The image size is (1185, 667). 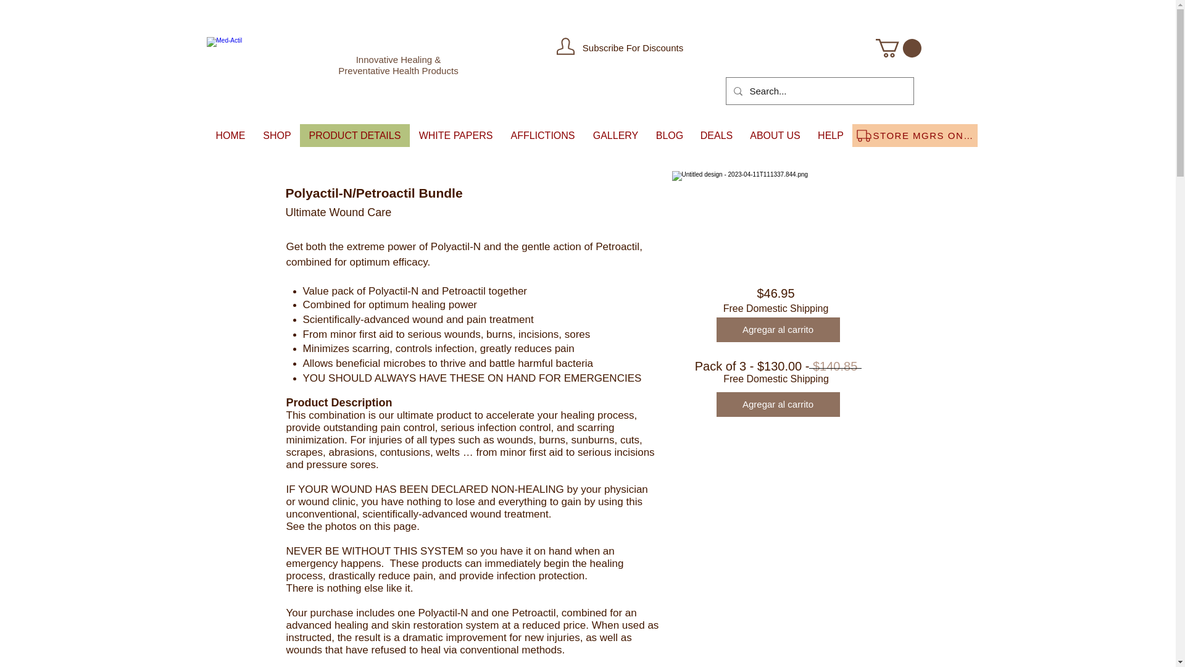 I want to click on DEALS, so click(x=716, y=135).